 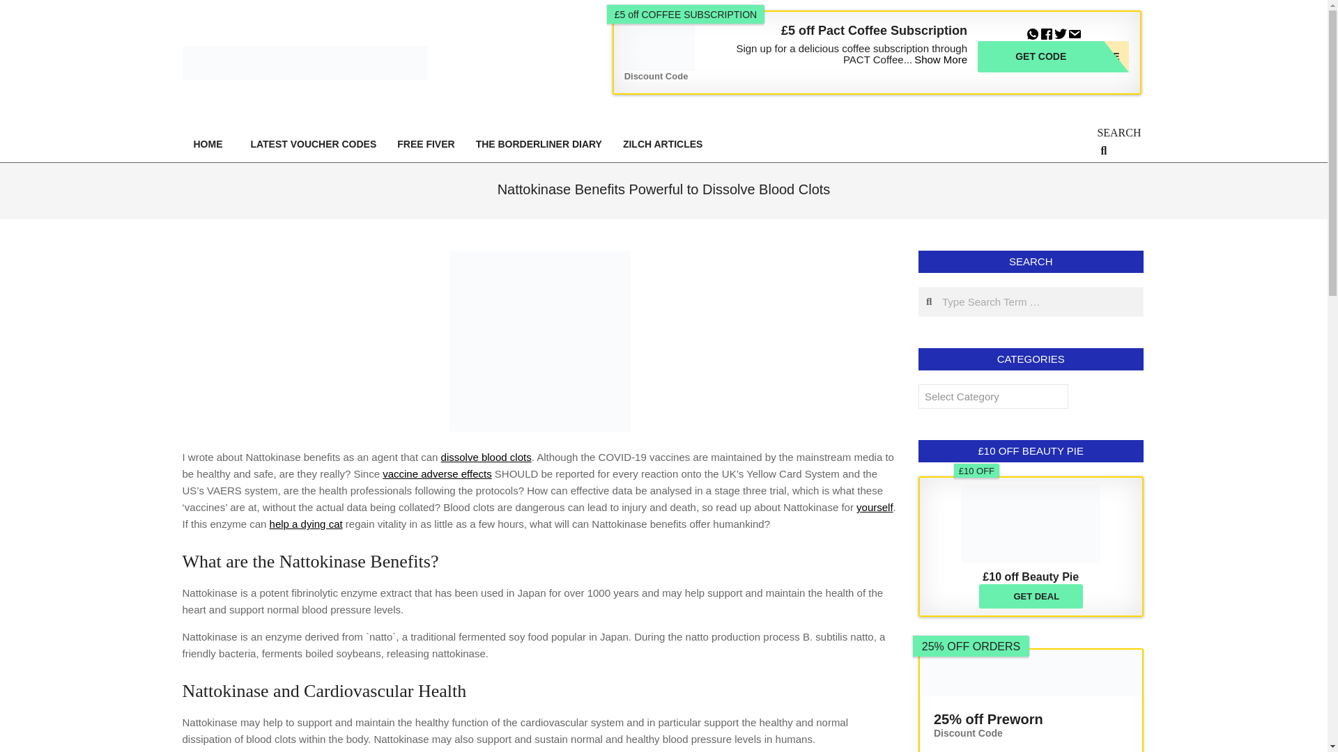 What do you see at coordinates (425, 143) in the screenshot?
I see `help a dying cat` at bounding box center [425, 143].